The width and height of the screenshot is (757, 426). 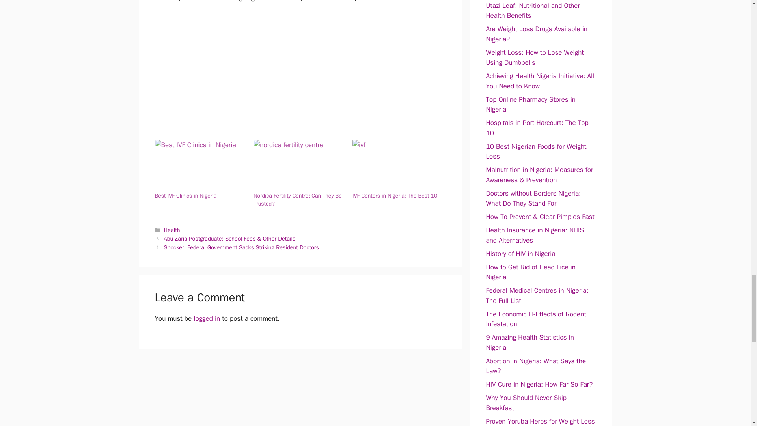 What do you see at coordinates (299, 166) in the screenshot?
I see `Nordica Fertility Centre: Can They Be Trusted?` at bounding box center [299, 166].